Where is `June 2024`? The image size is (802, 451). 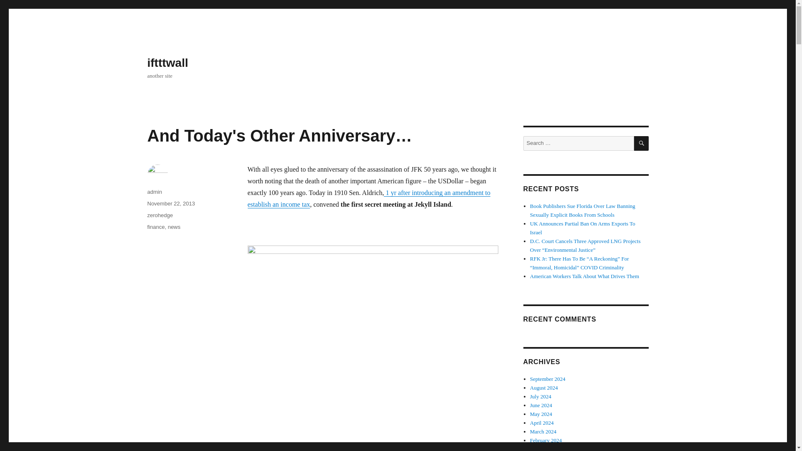
June 2024 is located at coordinates (541, 405).